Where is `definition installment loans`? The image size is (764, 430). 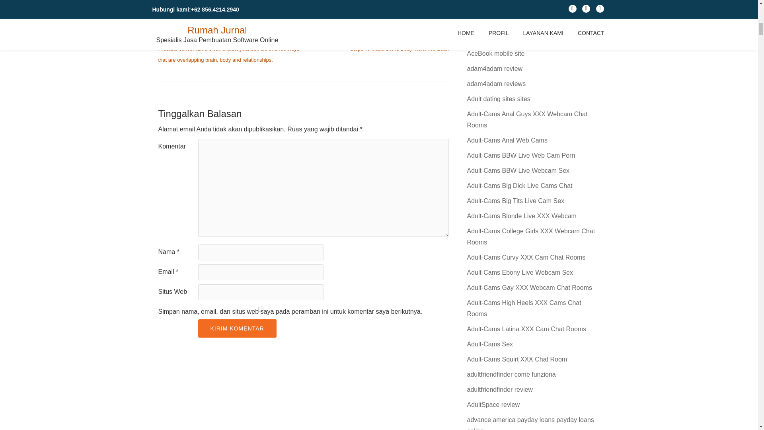 definition installment loans is located at coordinates (234, 6).